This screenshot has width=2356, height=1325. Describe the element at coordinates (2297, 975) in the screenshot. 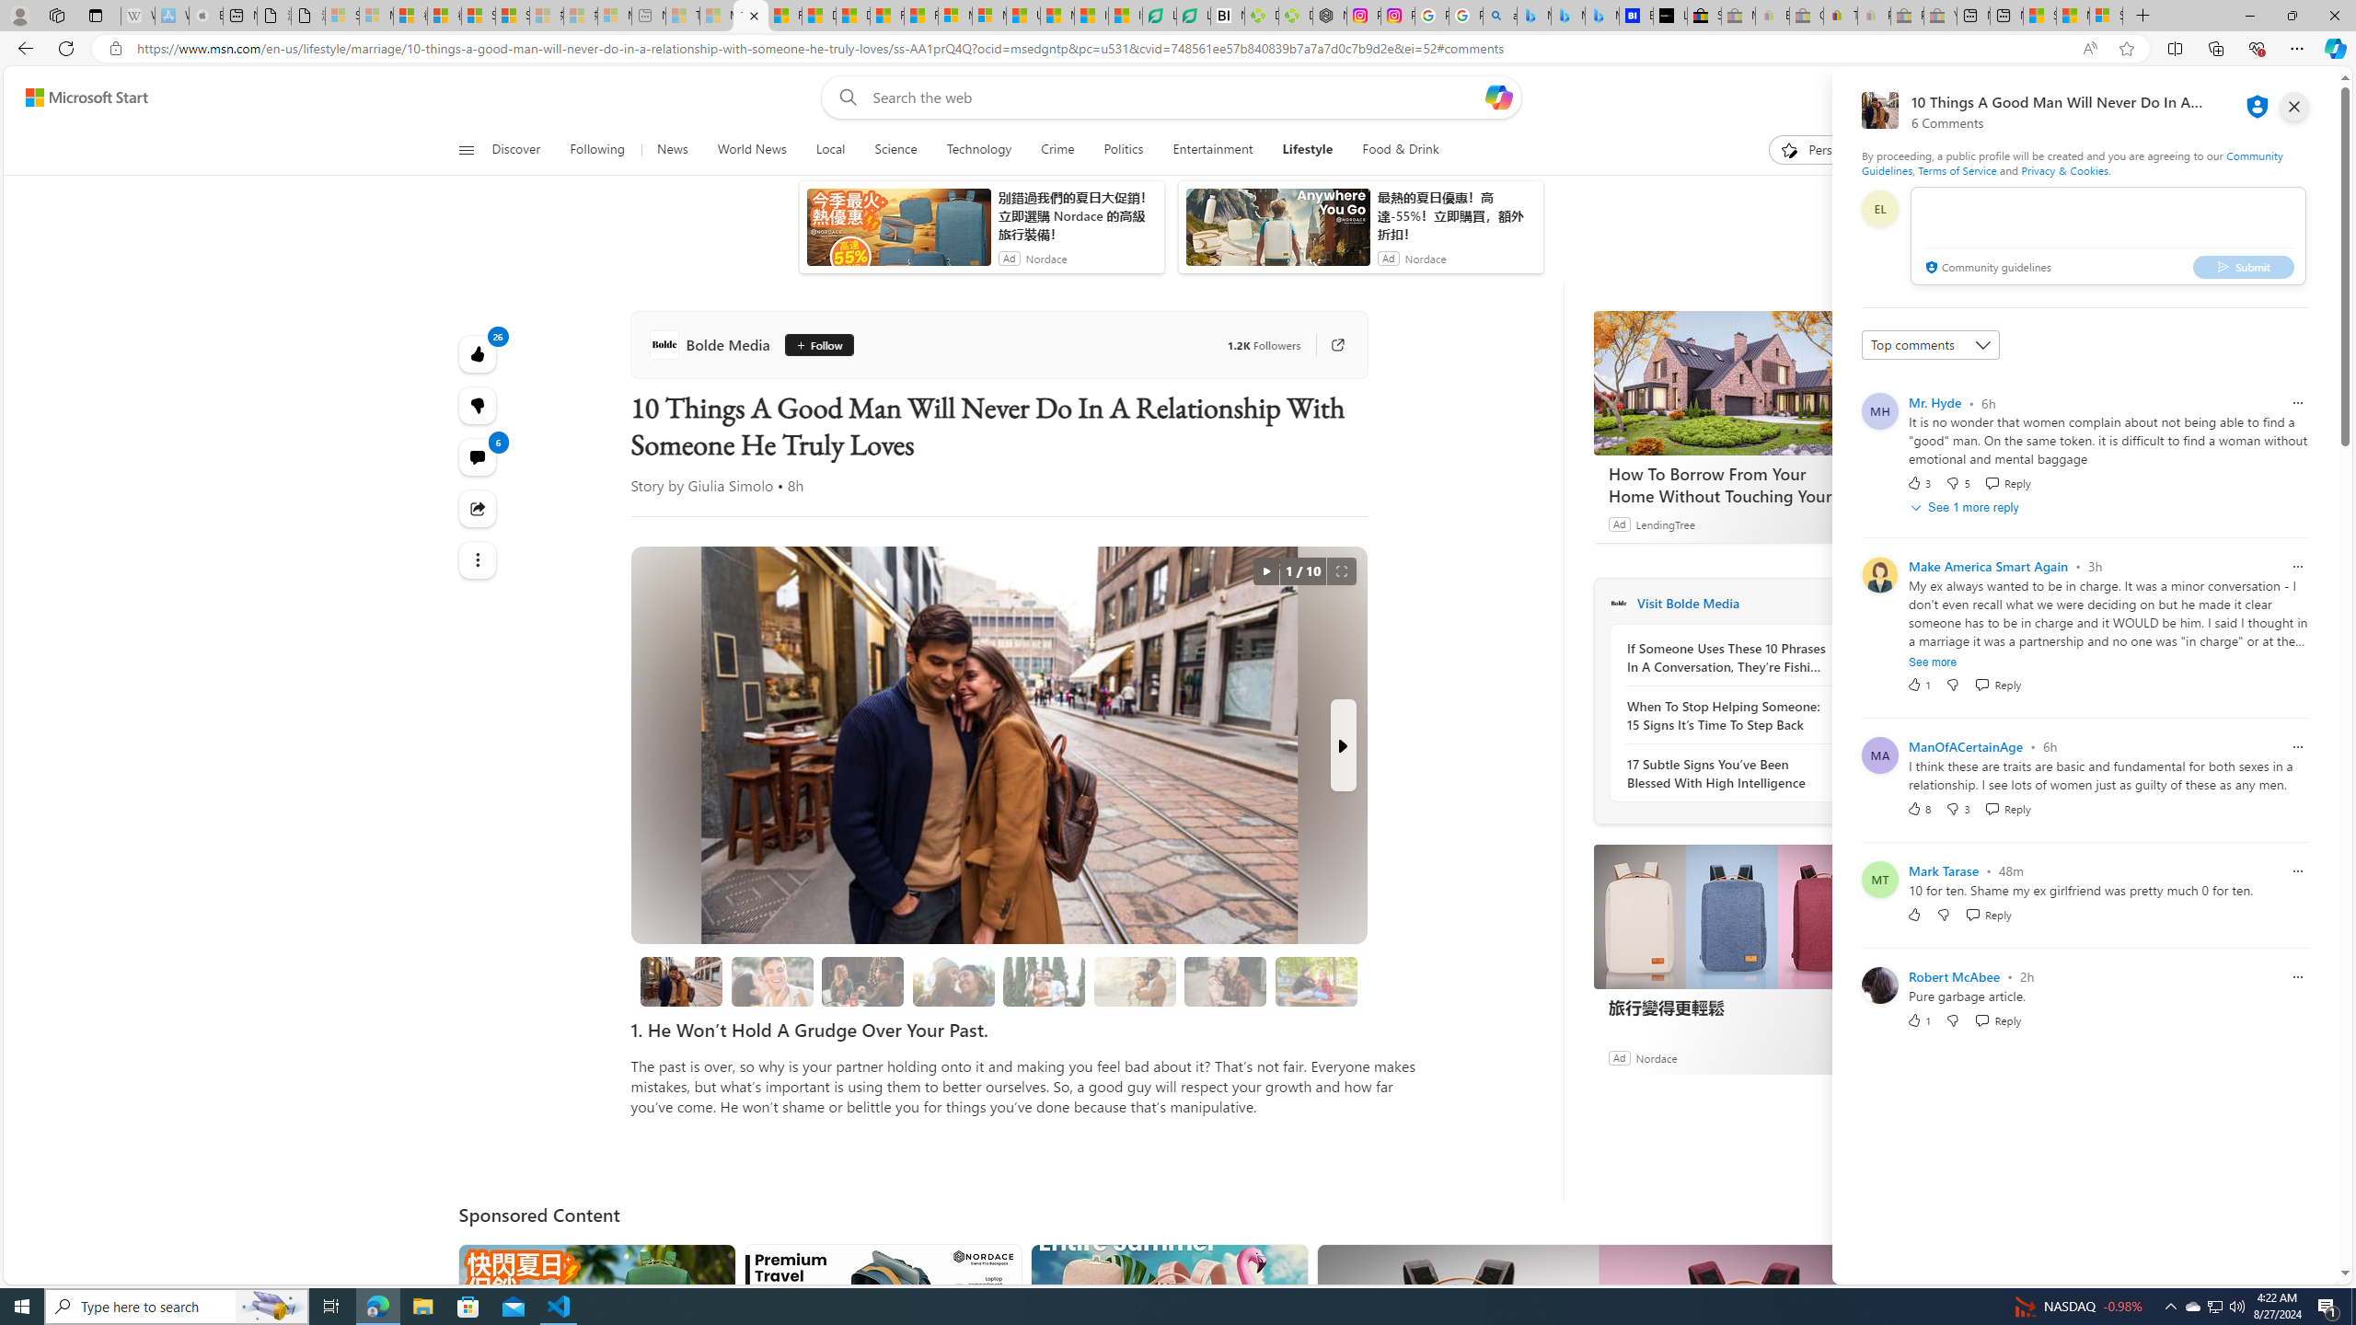

I see `Report comment` at that location.